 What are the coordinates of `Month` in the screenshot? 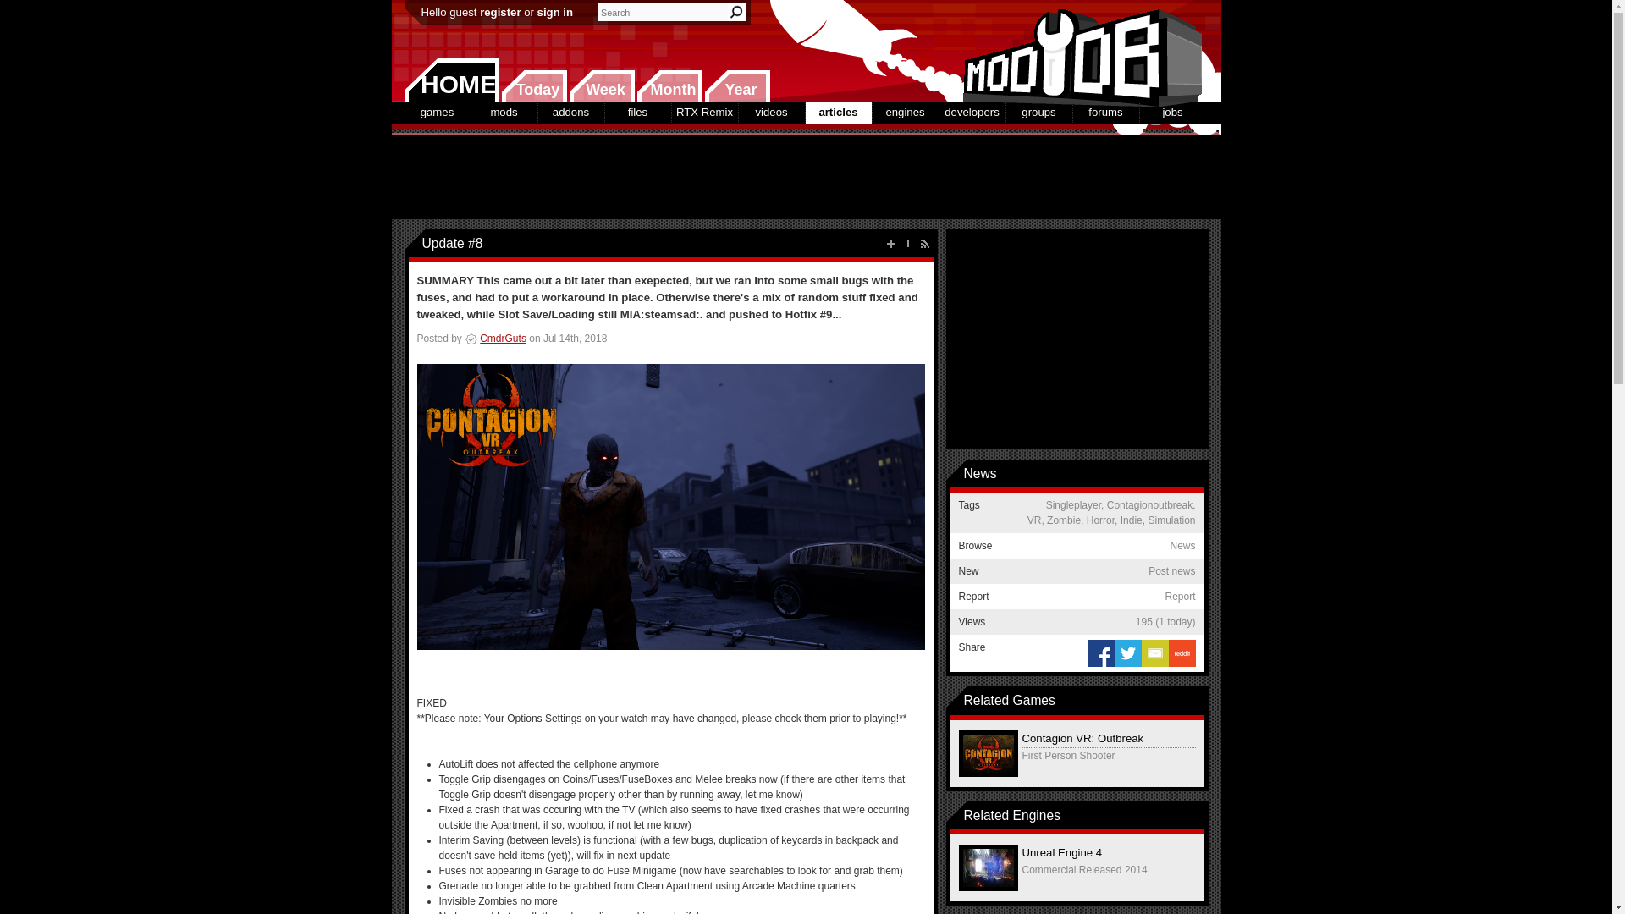 It's located at (669, 85).